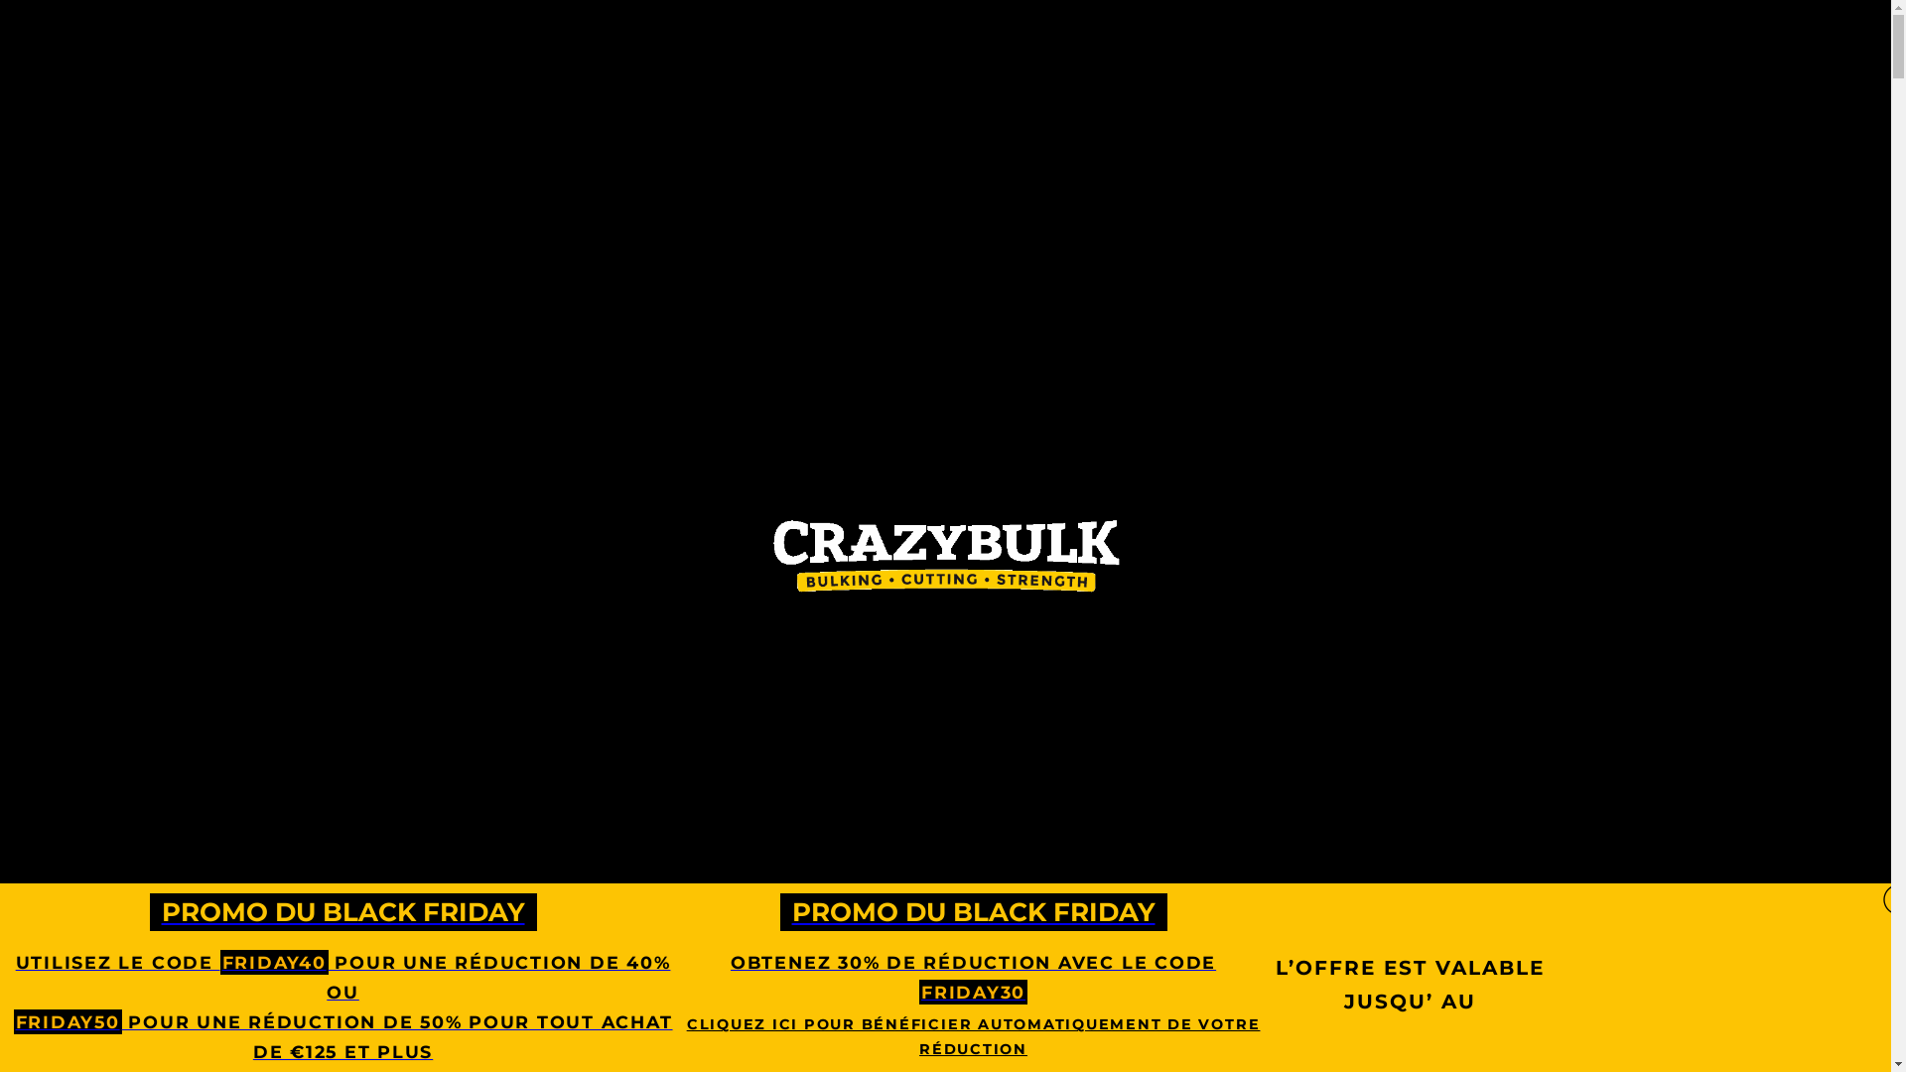  What do you see at coordinates (1750, 131) in the screenshot?
I see `  United States
(USD $)` at bounding box center [1750, 131].